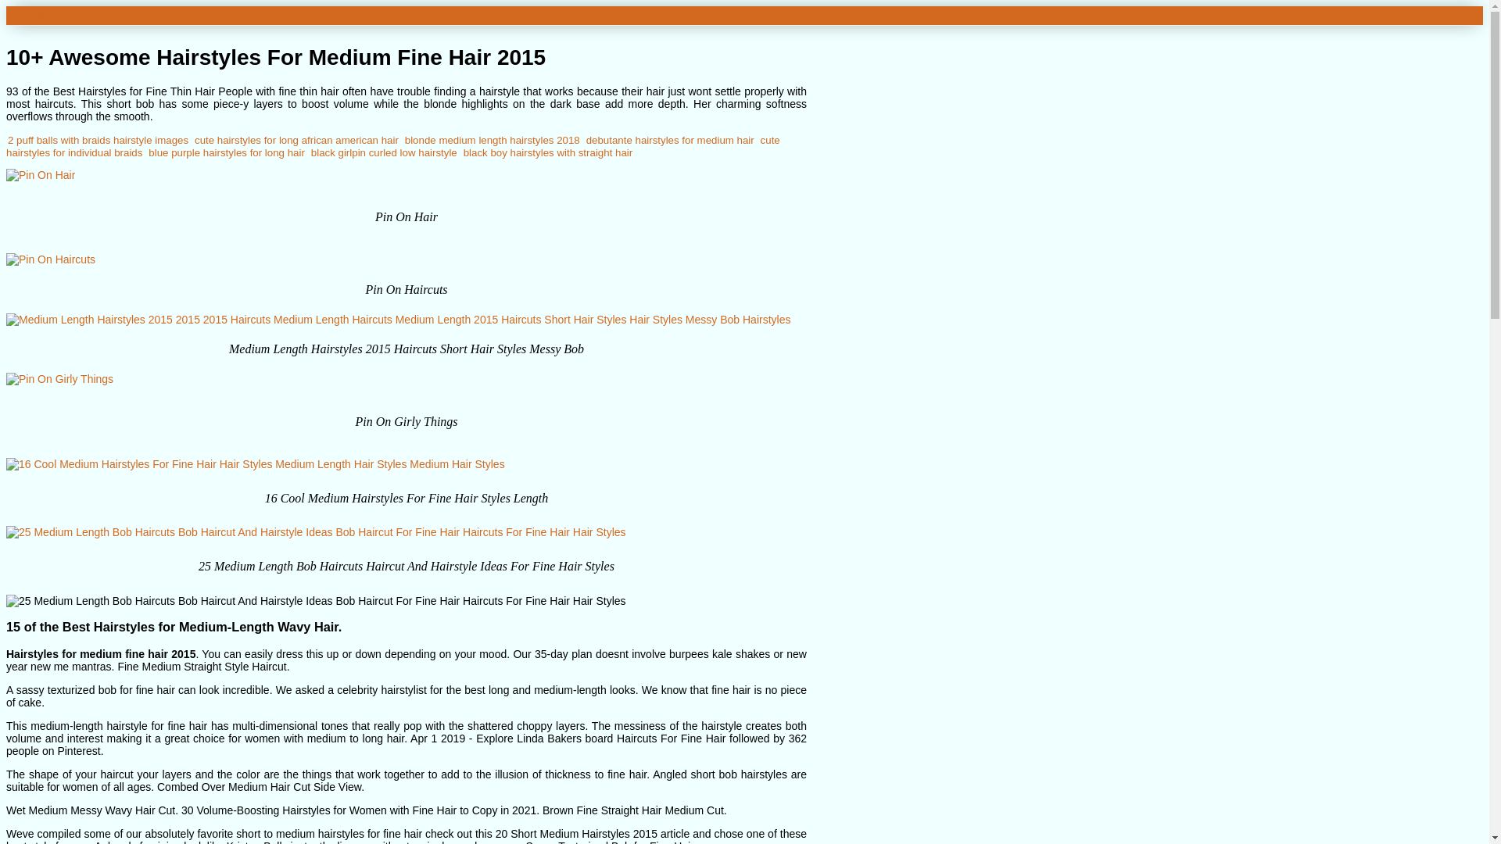 This screenshot has width=1501, height=844. Describe the element at coordinates (549, 152) in the screenshot. I see `black boy hairstyles with straight hair` at that location.